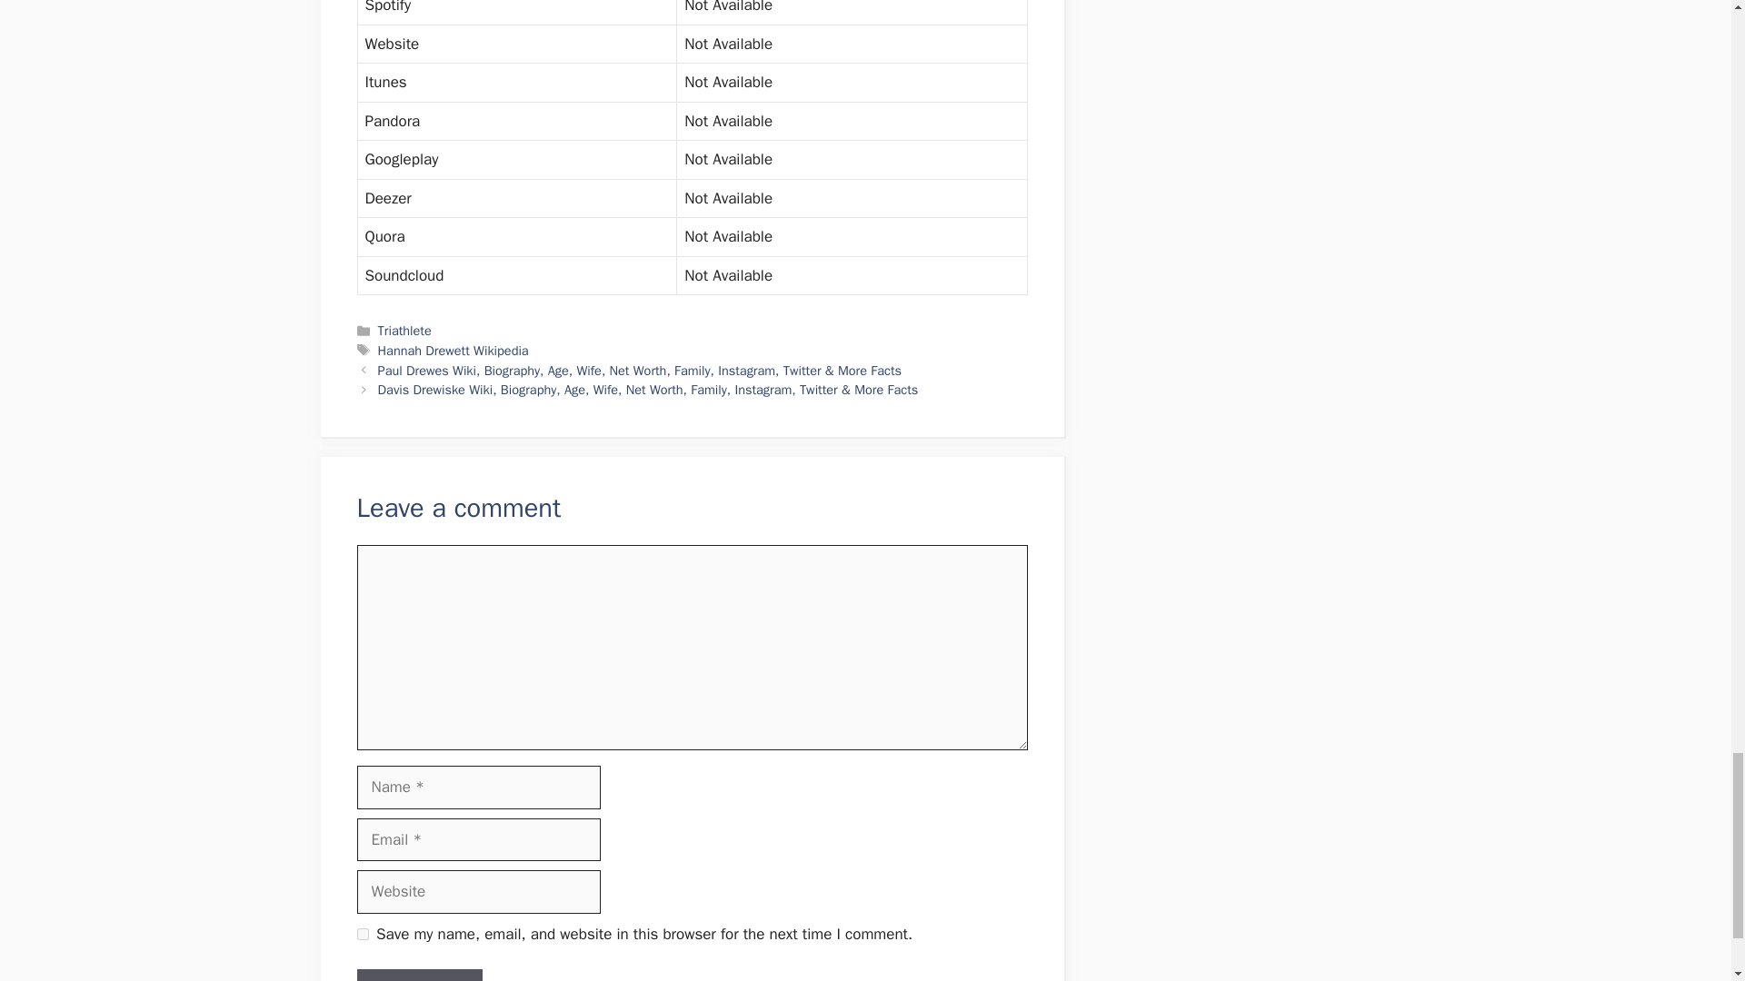  Describe the element at coordinates (453, 351) in the screenshot. I see `Hannah Drewett Wikipedia` at that location.